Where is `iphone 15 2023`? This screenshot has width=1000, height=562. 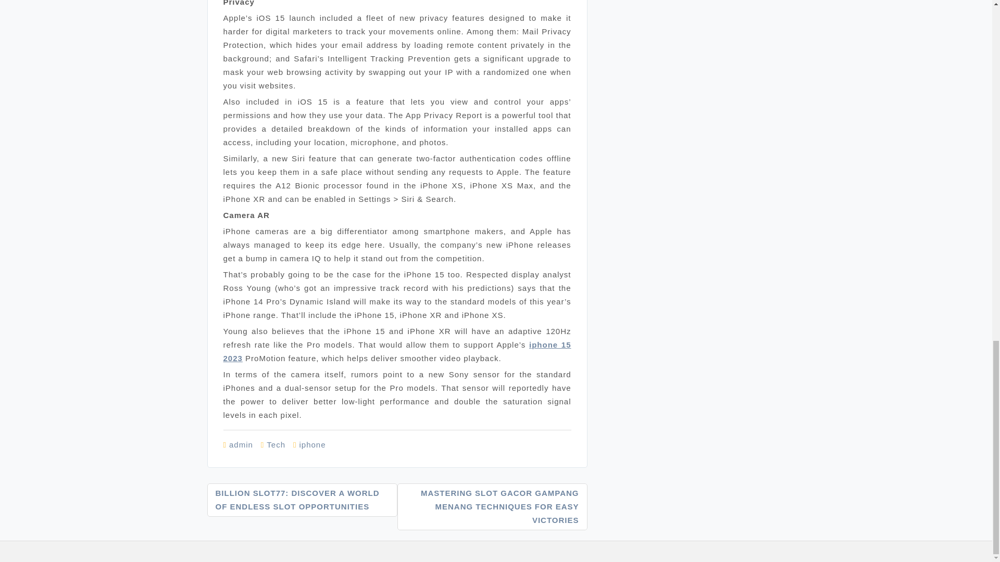 iphone 15 2023 is located at coordinates (397, 351).